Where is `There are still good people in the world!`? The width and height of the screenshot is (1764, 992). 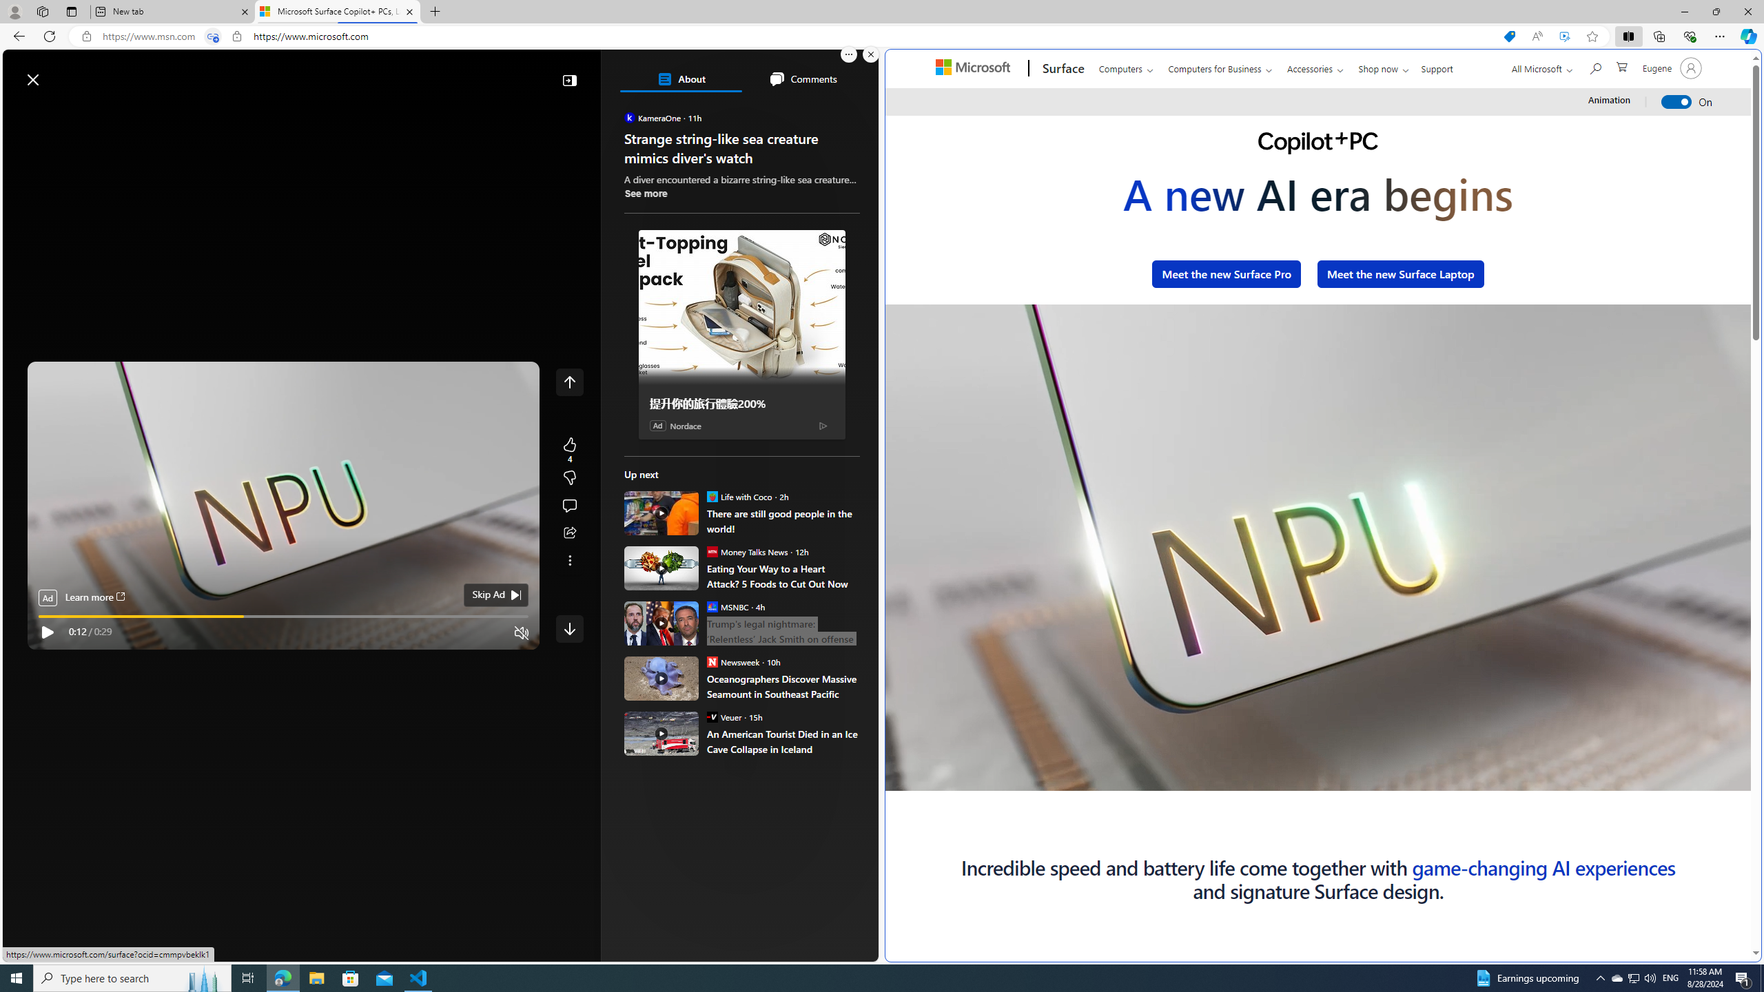
There are still good people in the world! is located at coordinates (661, 513).